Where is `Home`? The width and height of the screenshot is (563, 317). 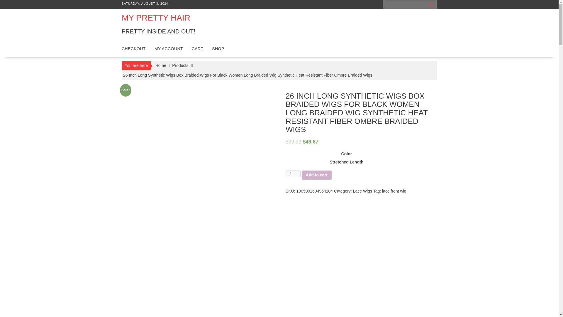
Home is located at coordinates (161, 65).